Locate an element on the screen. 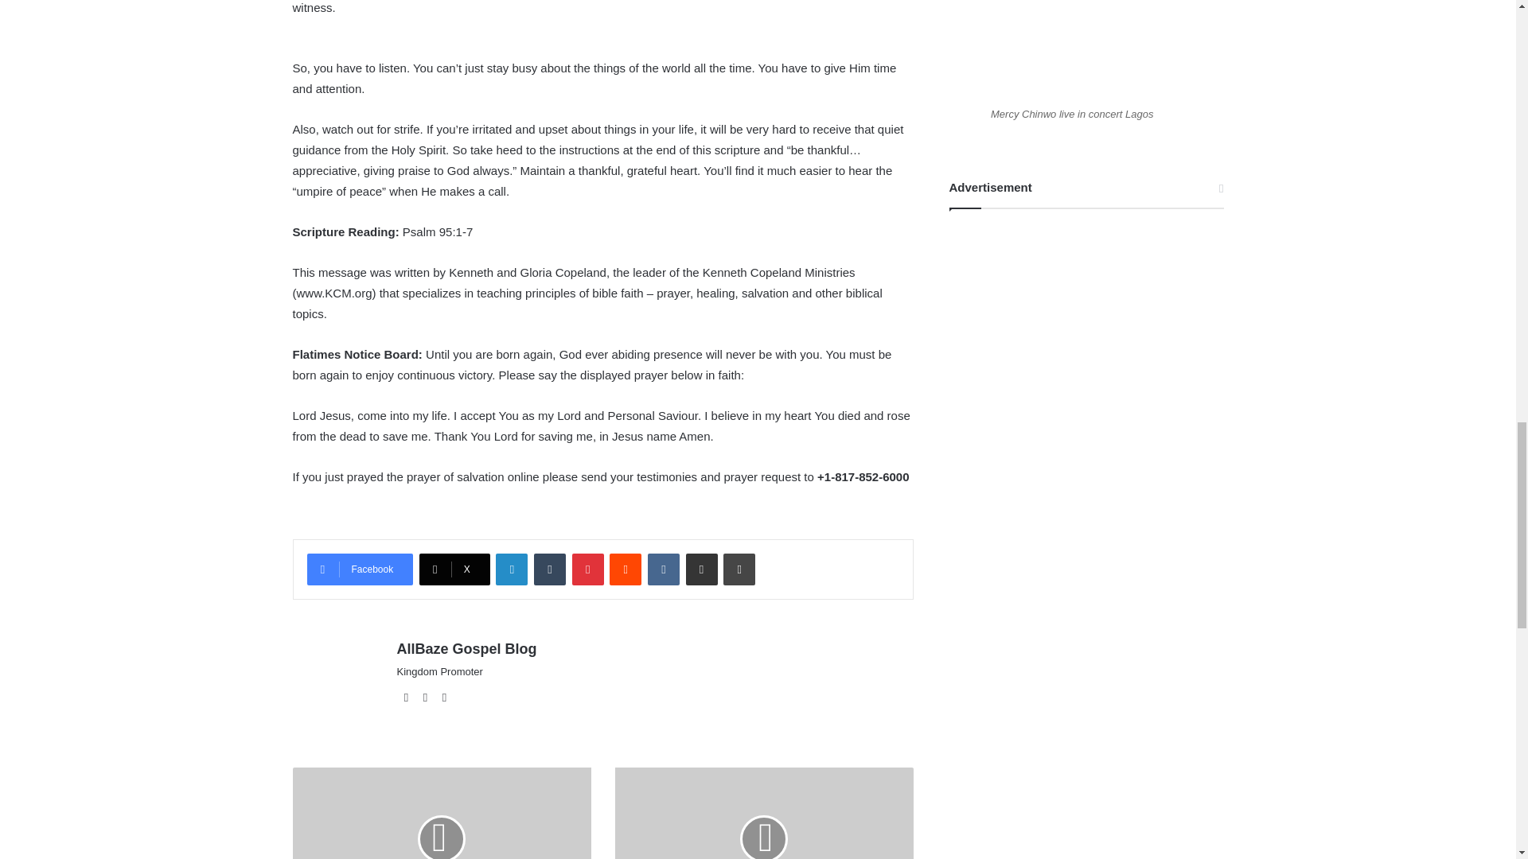  Tumblr is located at coordinates (549, 569).